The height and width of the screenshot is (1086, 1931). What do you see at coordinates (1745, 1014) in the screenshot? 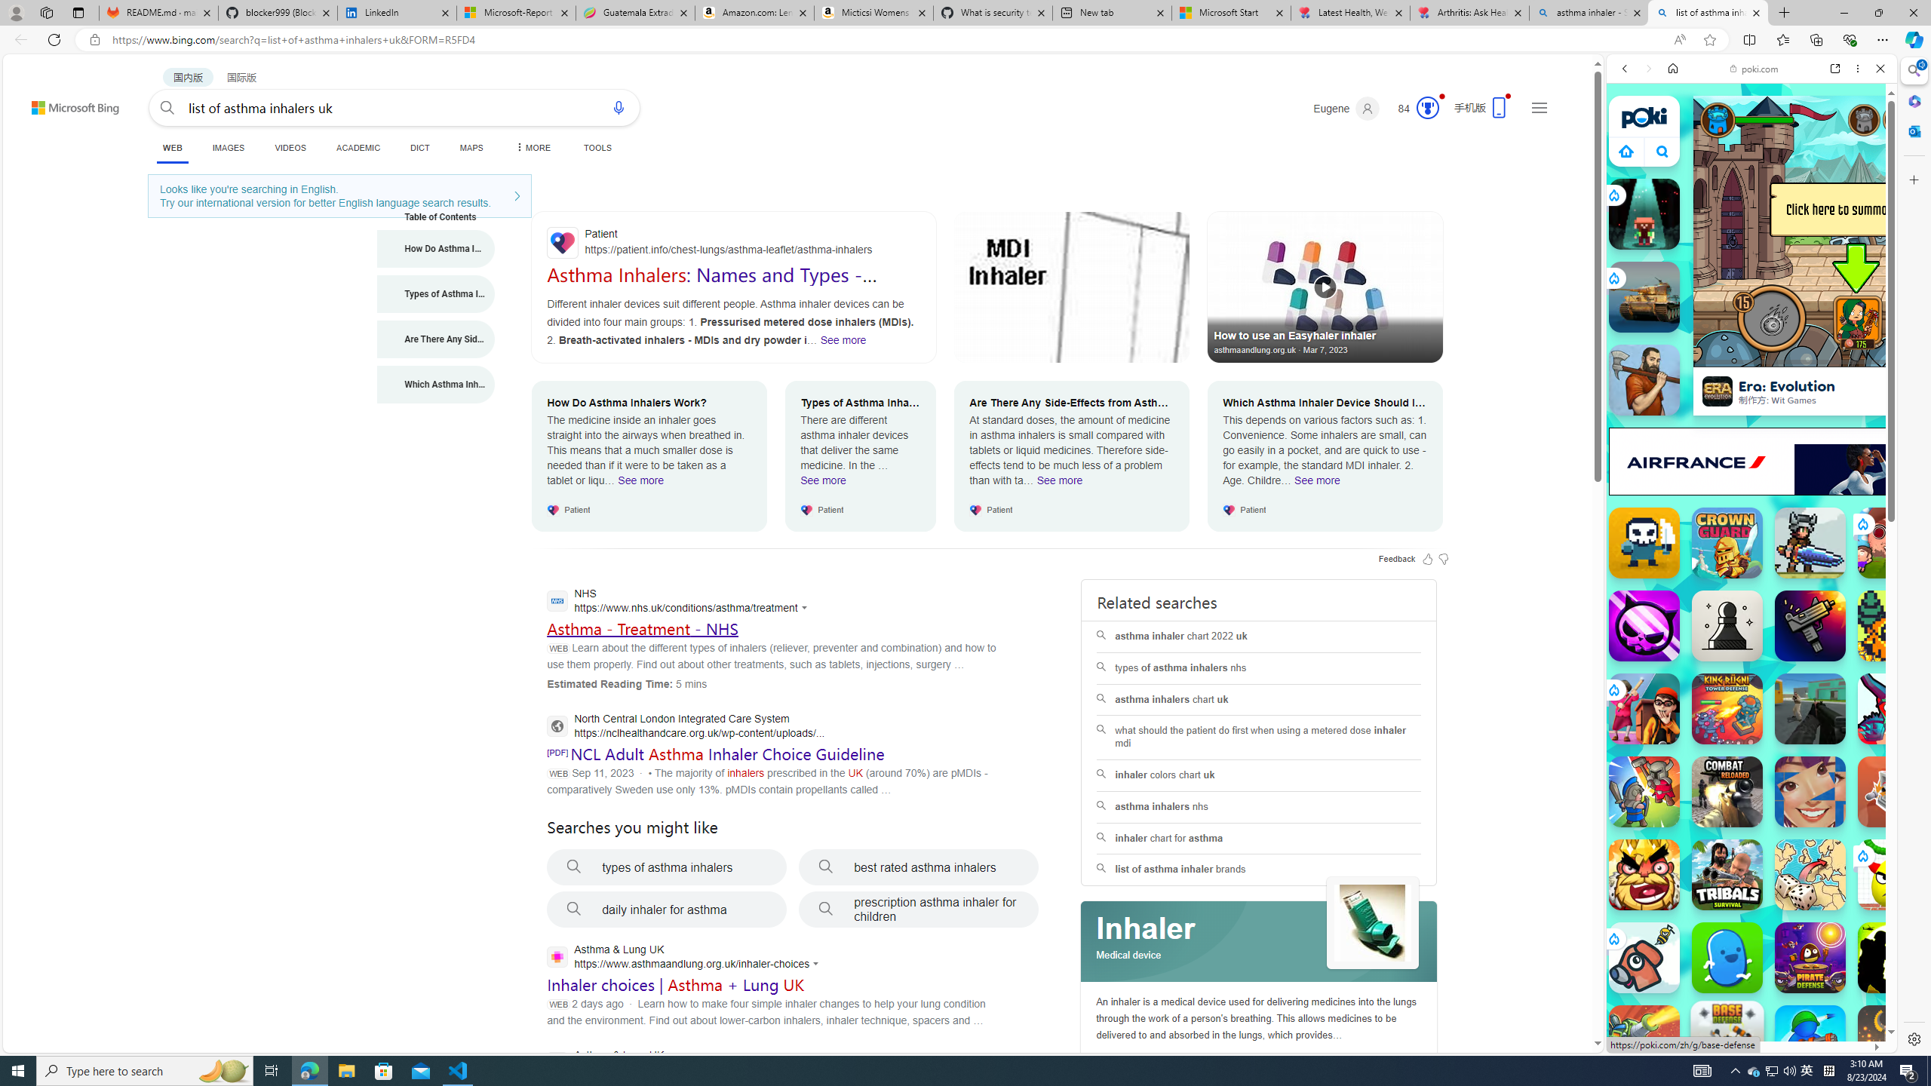
I see `SUBWAY SURFERS - Play Online for Free! | Poki` at bounding box center [1745, 1014].